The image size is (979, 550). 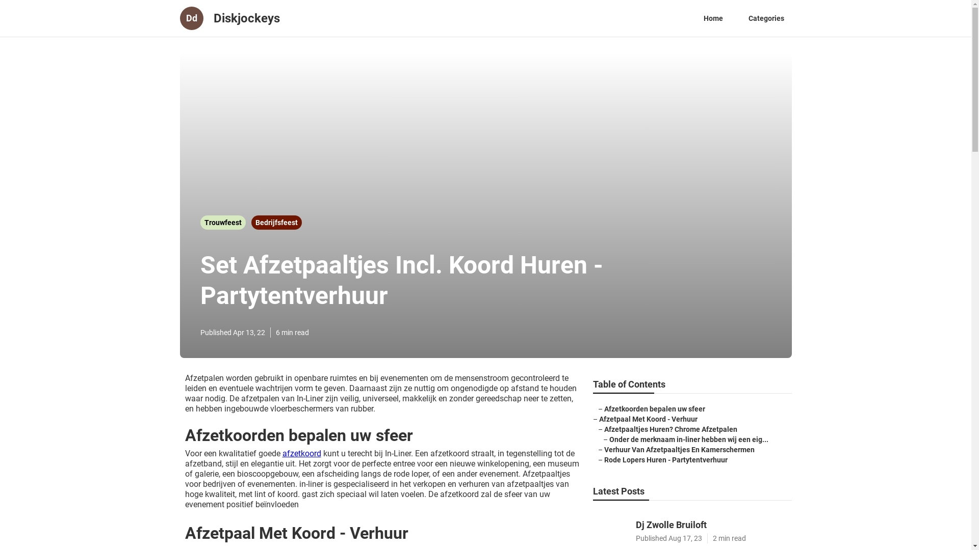 I want to click on Afzetpaaltjes Huren? Chrome Afzetpalen, so click(x=670, y=429).